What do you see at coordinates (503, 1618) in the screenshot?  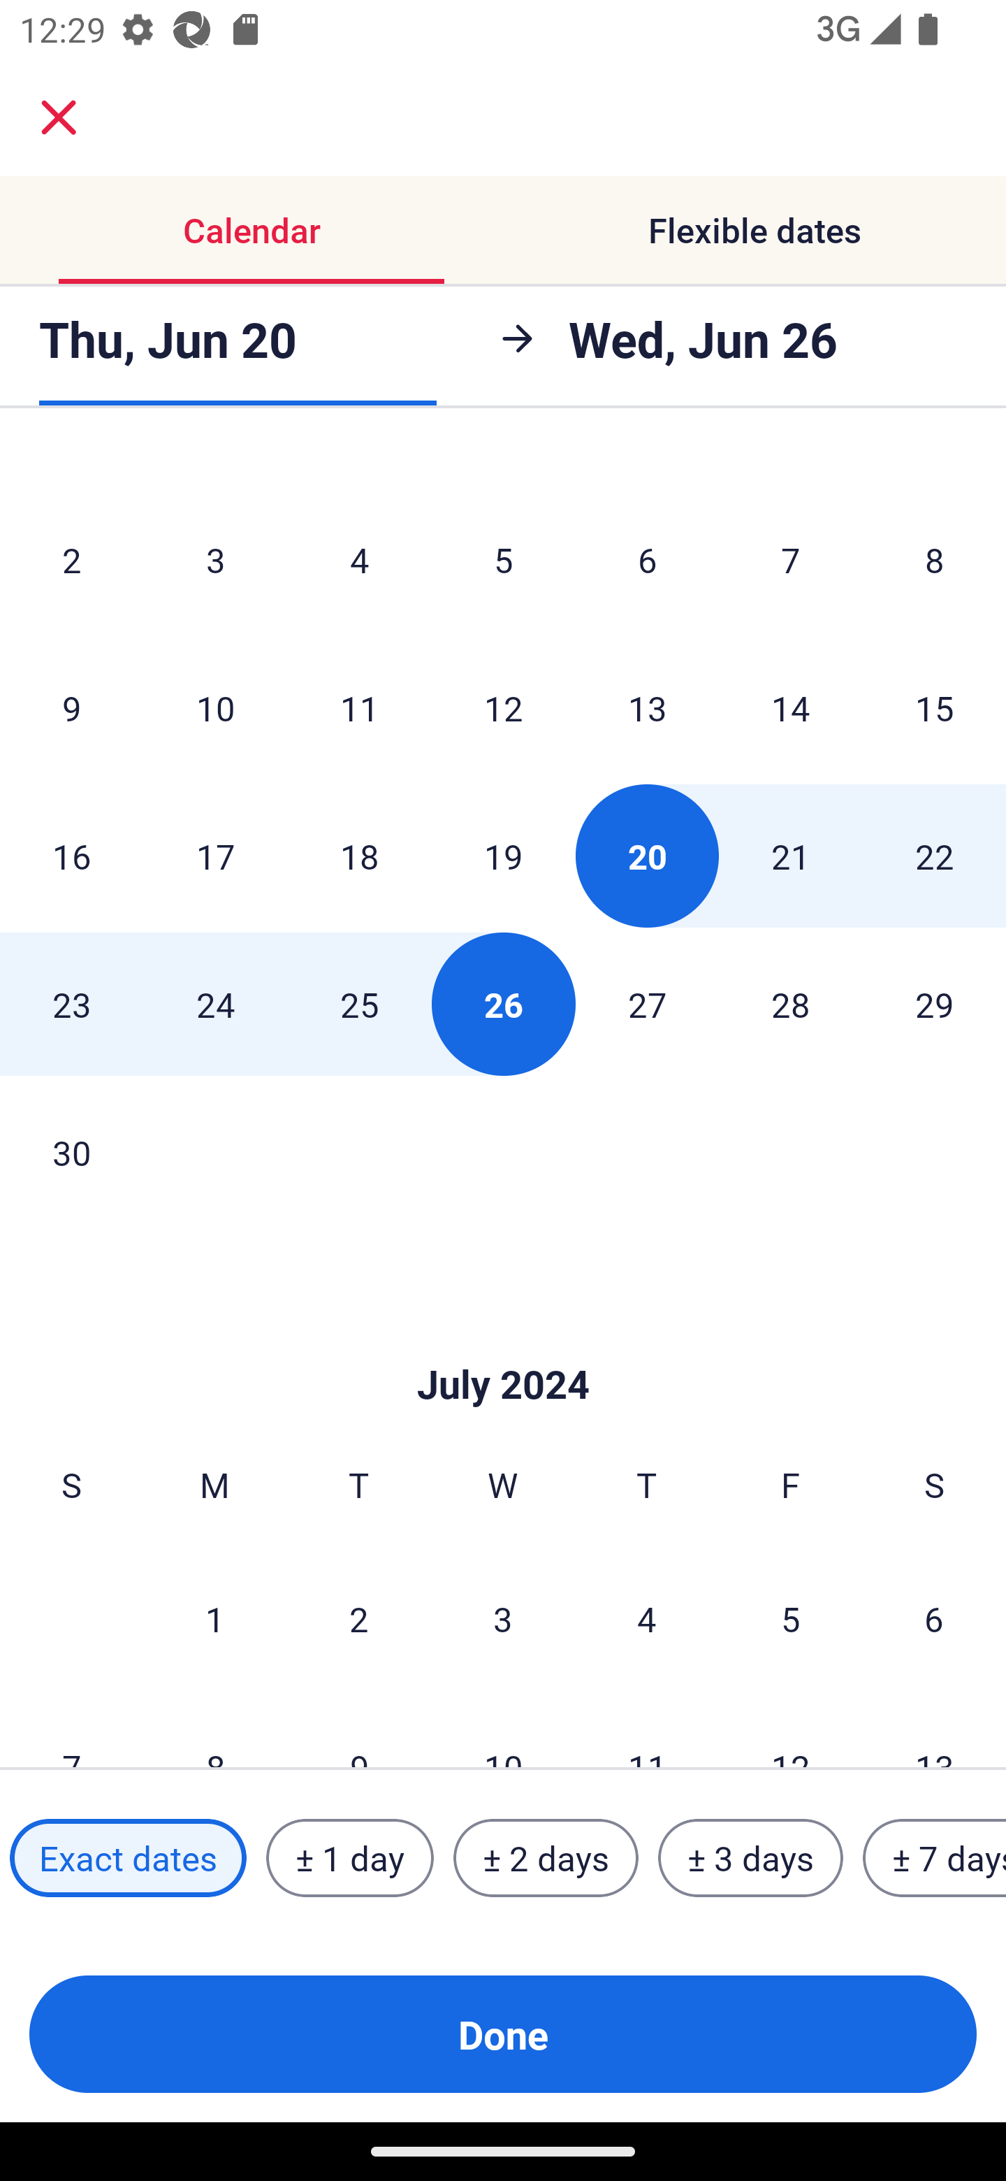 I see `3 Wednesday, July 3, 2024` at bounding box center [503, 1618].